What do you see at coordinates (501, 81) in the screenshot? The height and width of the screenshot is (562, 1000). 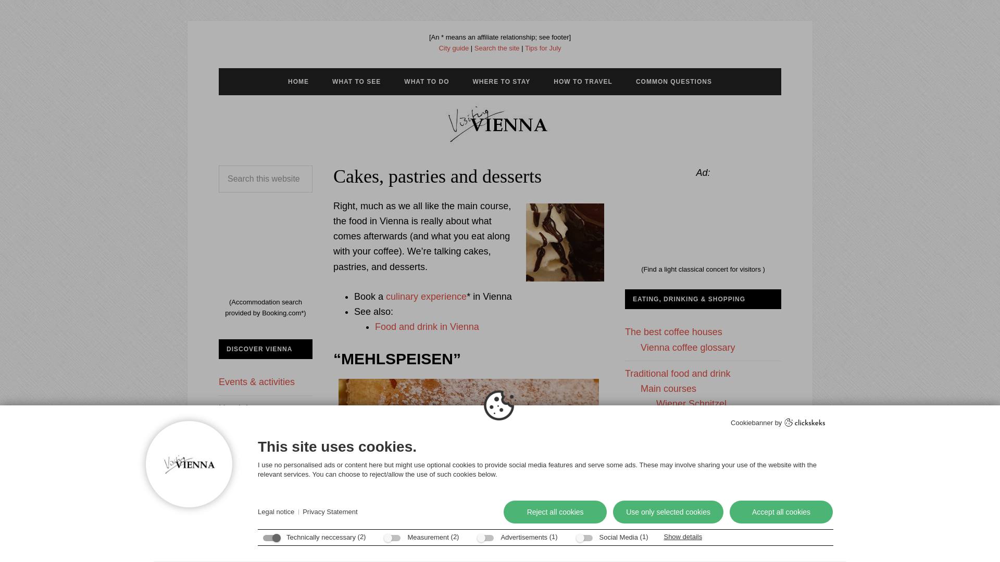 I see `WHERE TO STAY` at bounding box center [501, 81].